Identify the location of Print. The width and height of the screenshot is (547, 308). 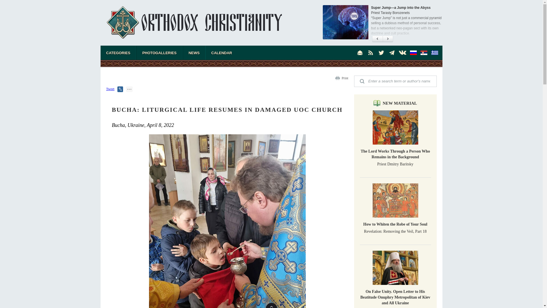
(345, 78).